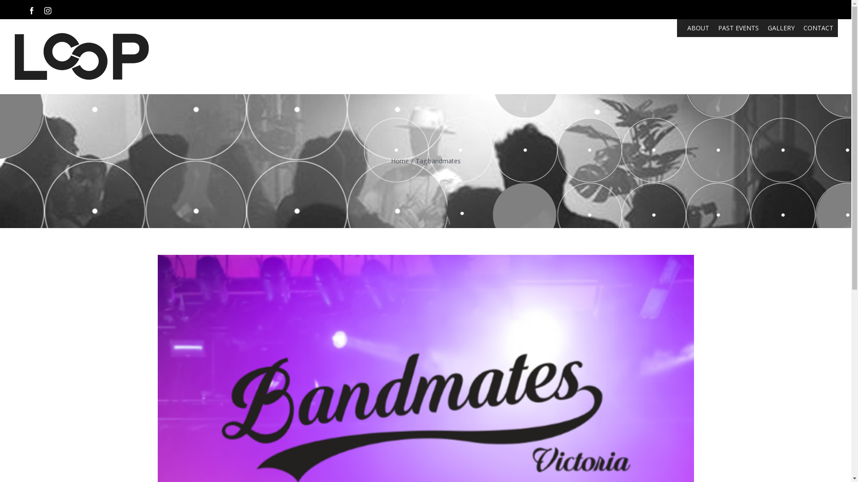  Describe the element at coordinates (680, 25) in the screenshot. I see `Search` at that location.